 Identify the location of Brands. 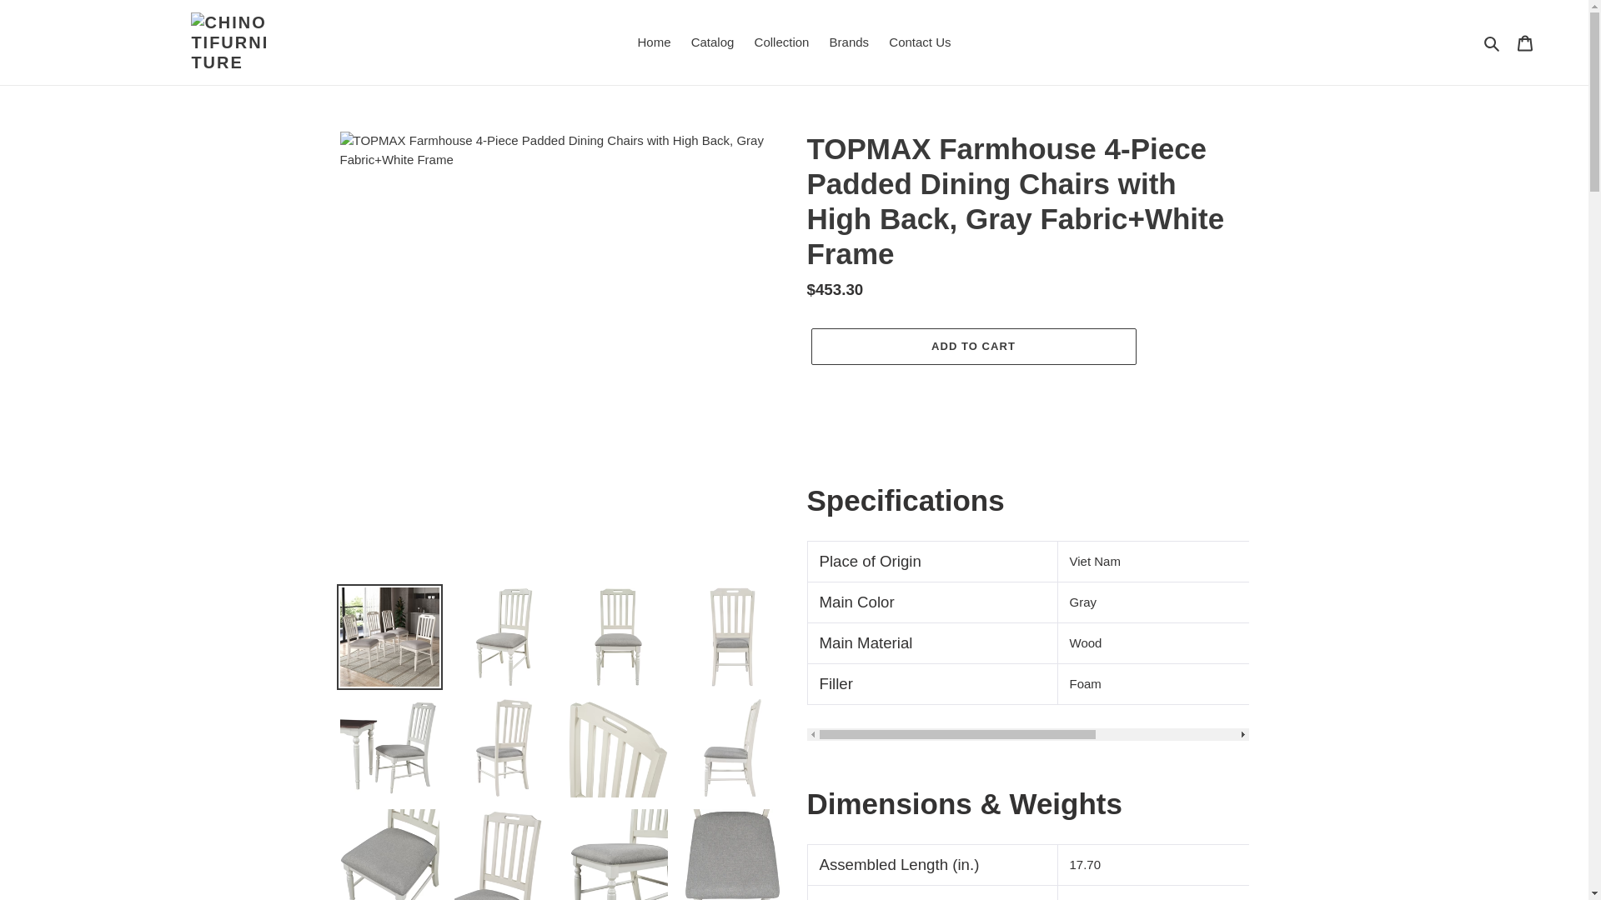
(849, 42).